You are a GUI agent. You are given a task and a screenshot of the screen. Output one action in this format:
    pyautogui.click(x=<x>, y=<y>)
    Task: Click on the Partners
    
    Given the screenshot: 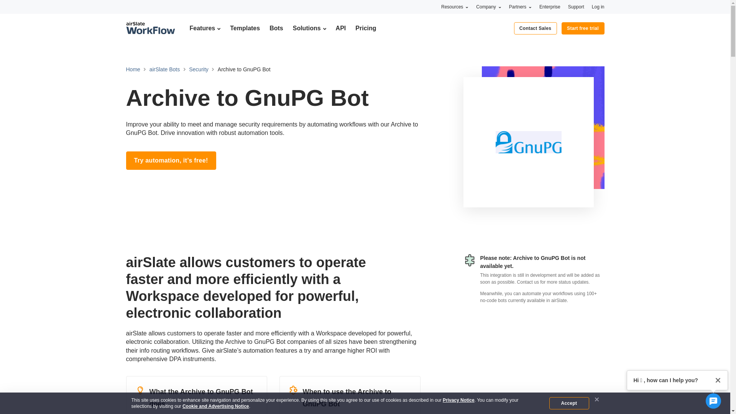 What is the action you would take?
    pyautogui.click(x=520, y=7)
    